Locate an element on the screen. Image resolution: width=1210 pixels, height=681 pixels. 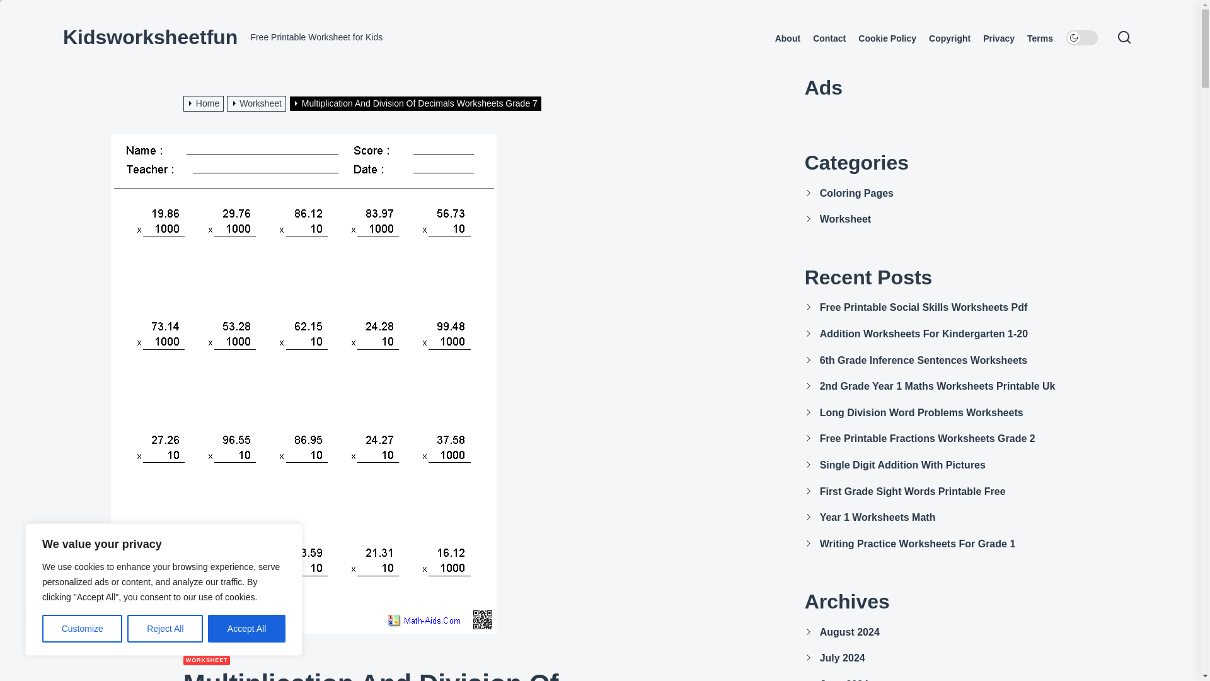
Worksheet is located at coordinates (258, 103).